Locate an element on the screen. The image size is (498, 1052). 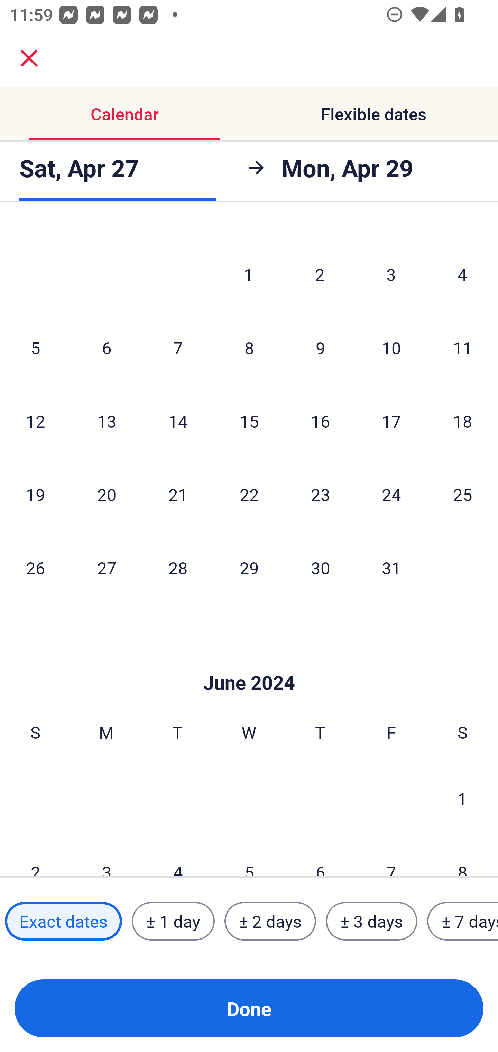
close. is located at coordinates (29, 58).